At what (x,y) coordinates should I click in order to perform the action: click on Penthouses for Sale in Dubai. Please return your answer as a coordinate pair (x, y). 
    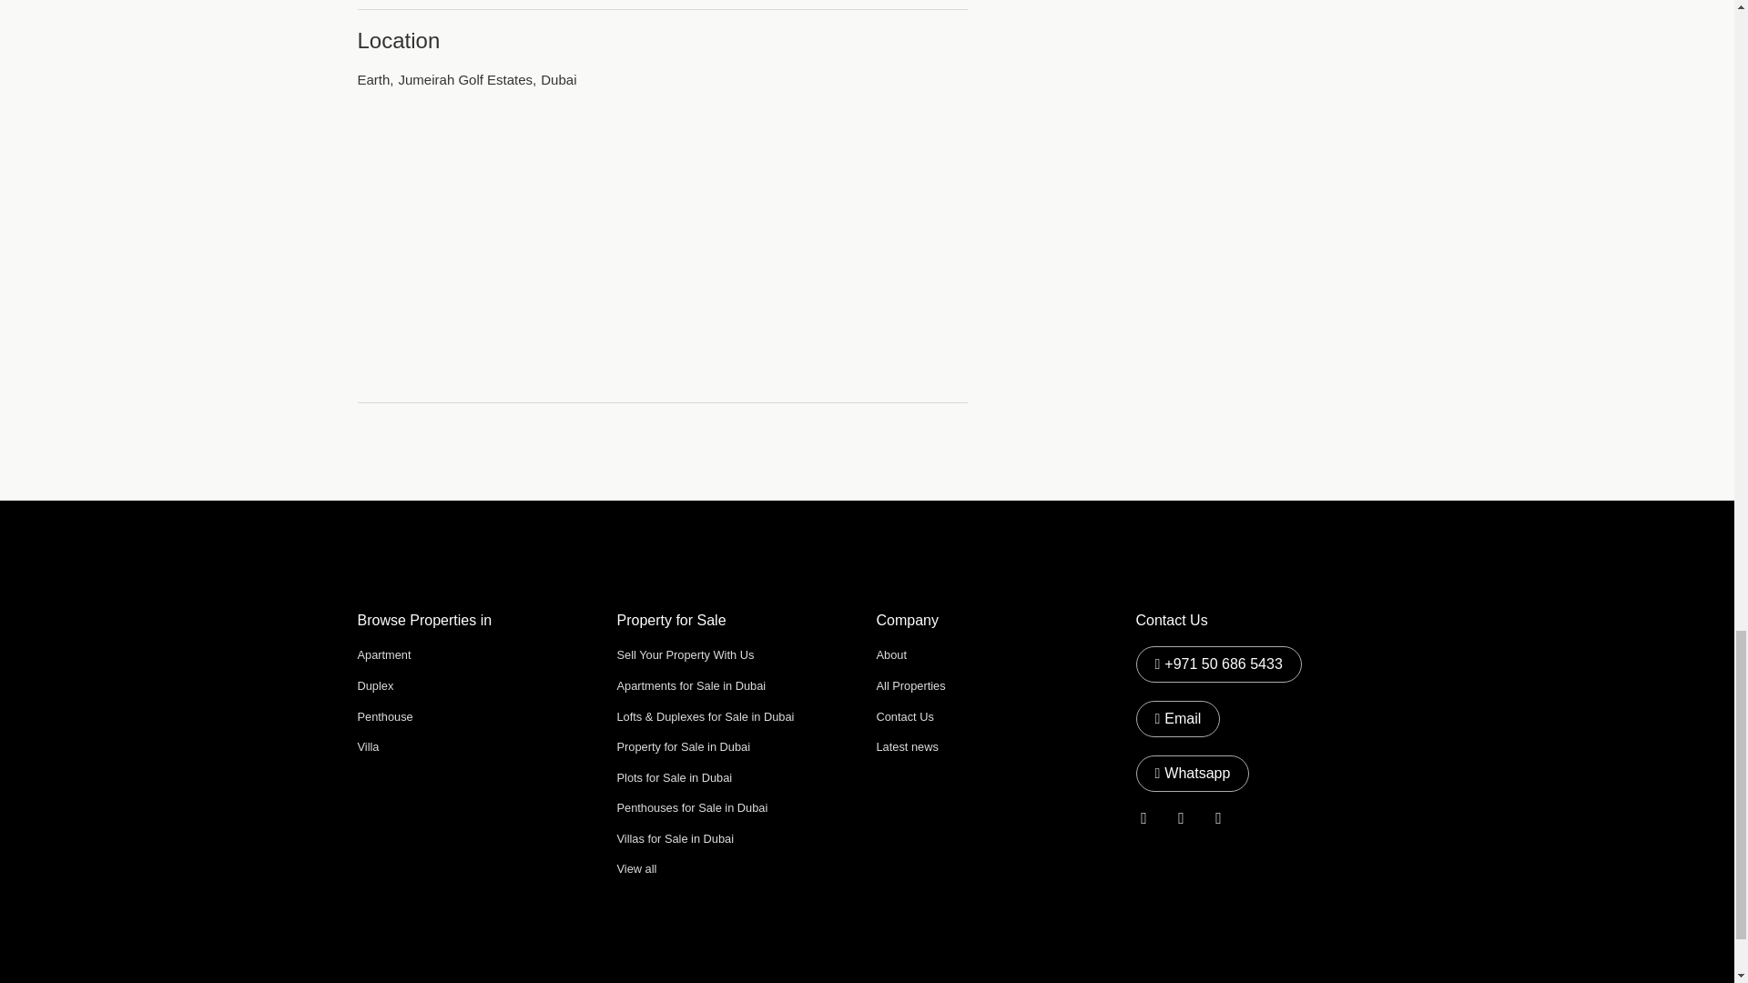
    Looking at the image, I should click on (692, 808).